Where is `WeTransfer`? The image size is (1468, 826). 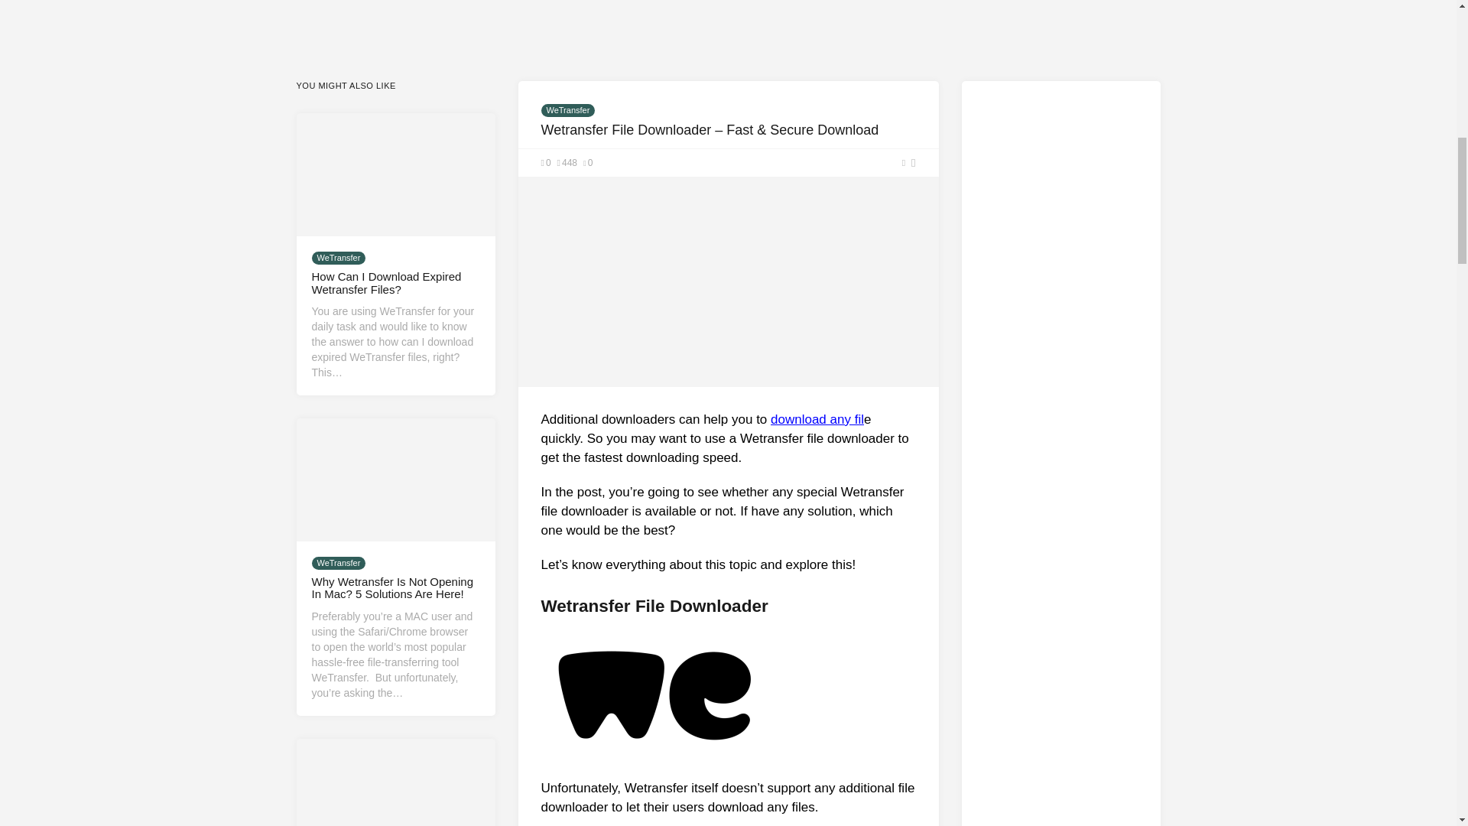
WeTransfer is located at coordinates (338, 563).